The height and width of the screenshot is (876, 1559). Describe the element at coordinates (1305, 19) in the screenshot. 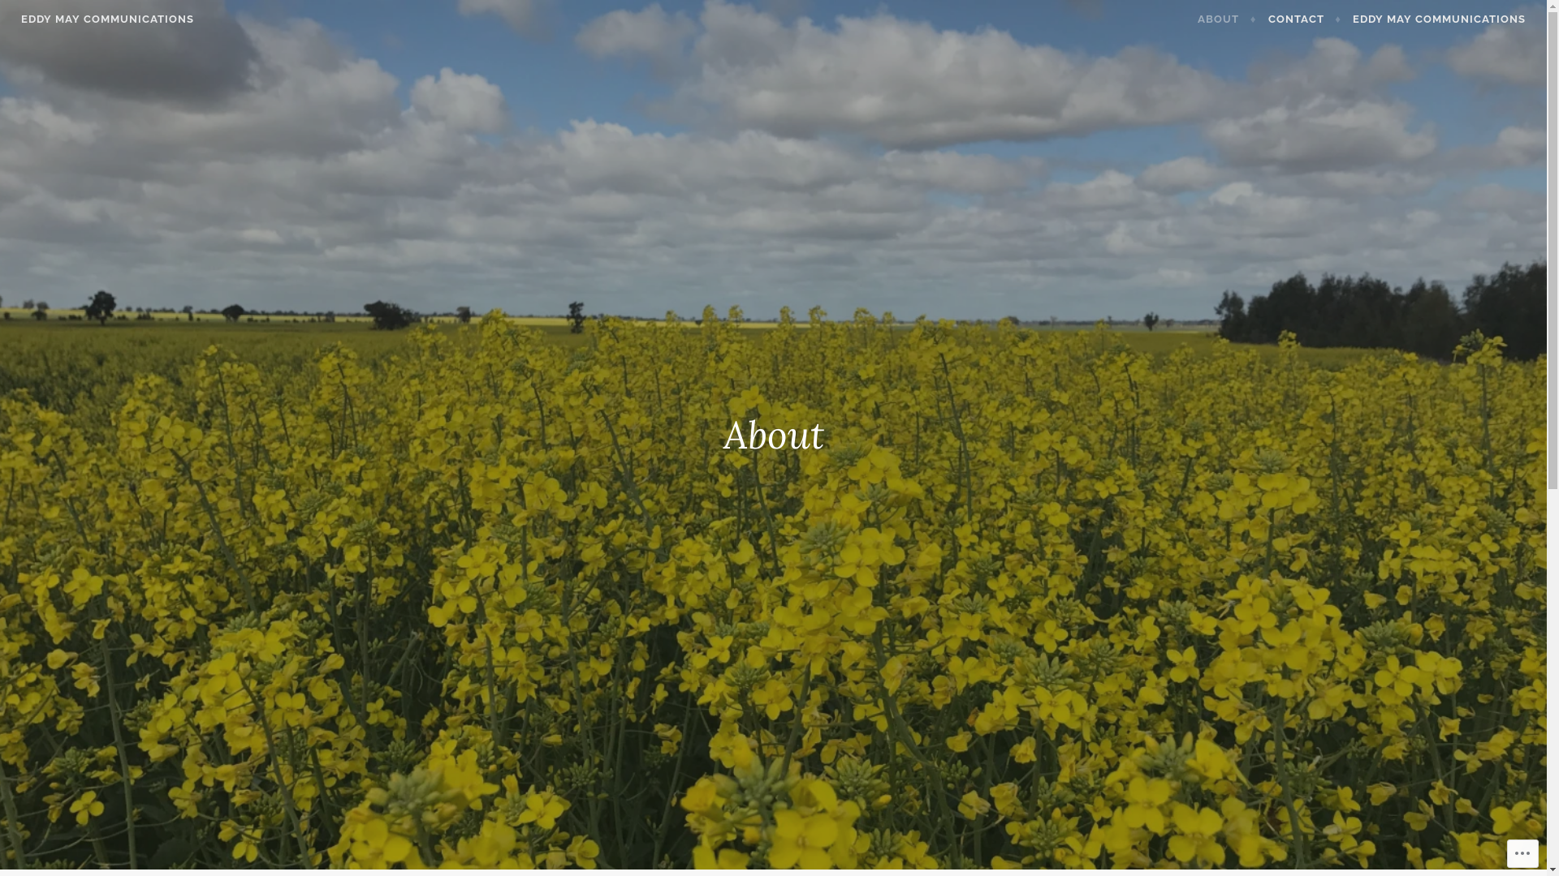

I see `CONTACT` at that location.